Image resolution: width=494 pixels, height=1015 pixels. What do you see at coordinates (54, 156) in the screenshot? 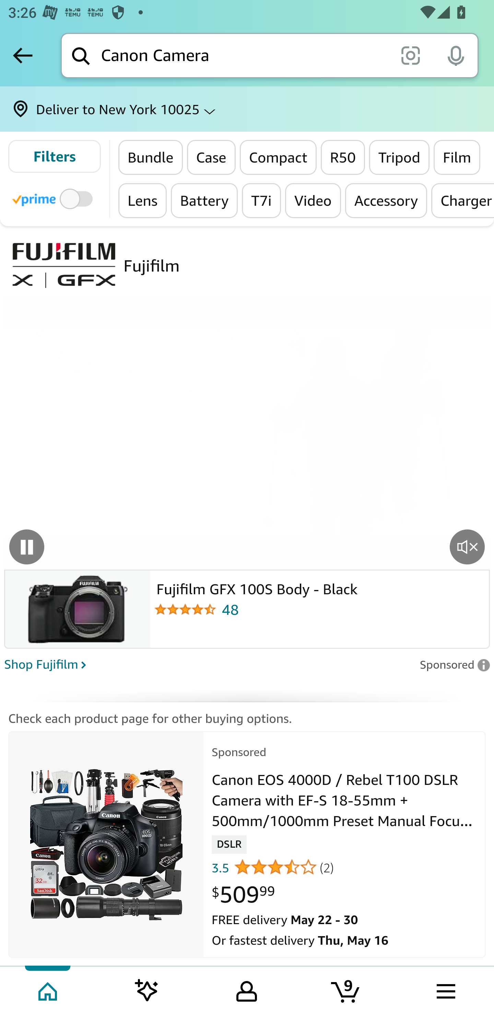
I see `Filters` at bounding box center [54, 156].